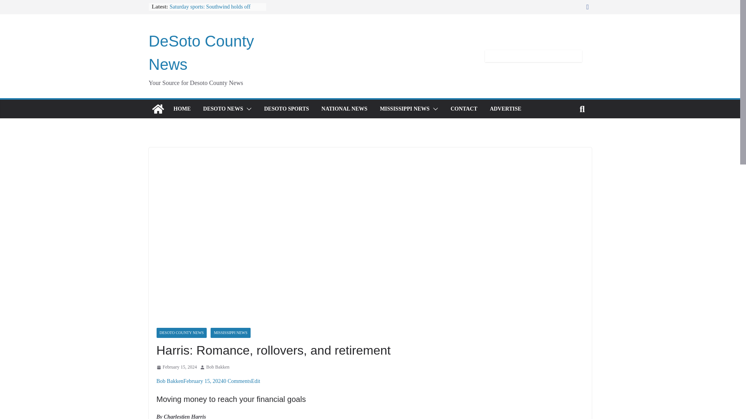  Describe the element at coordinates (218, 367) in the screenshot. I see `Bob Bakken` at that location.